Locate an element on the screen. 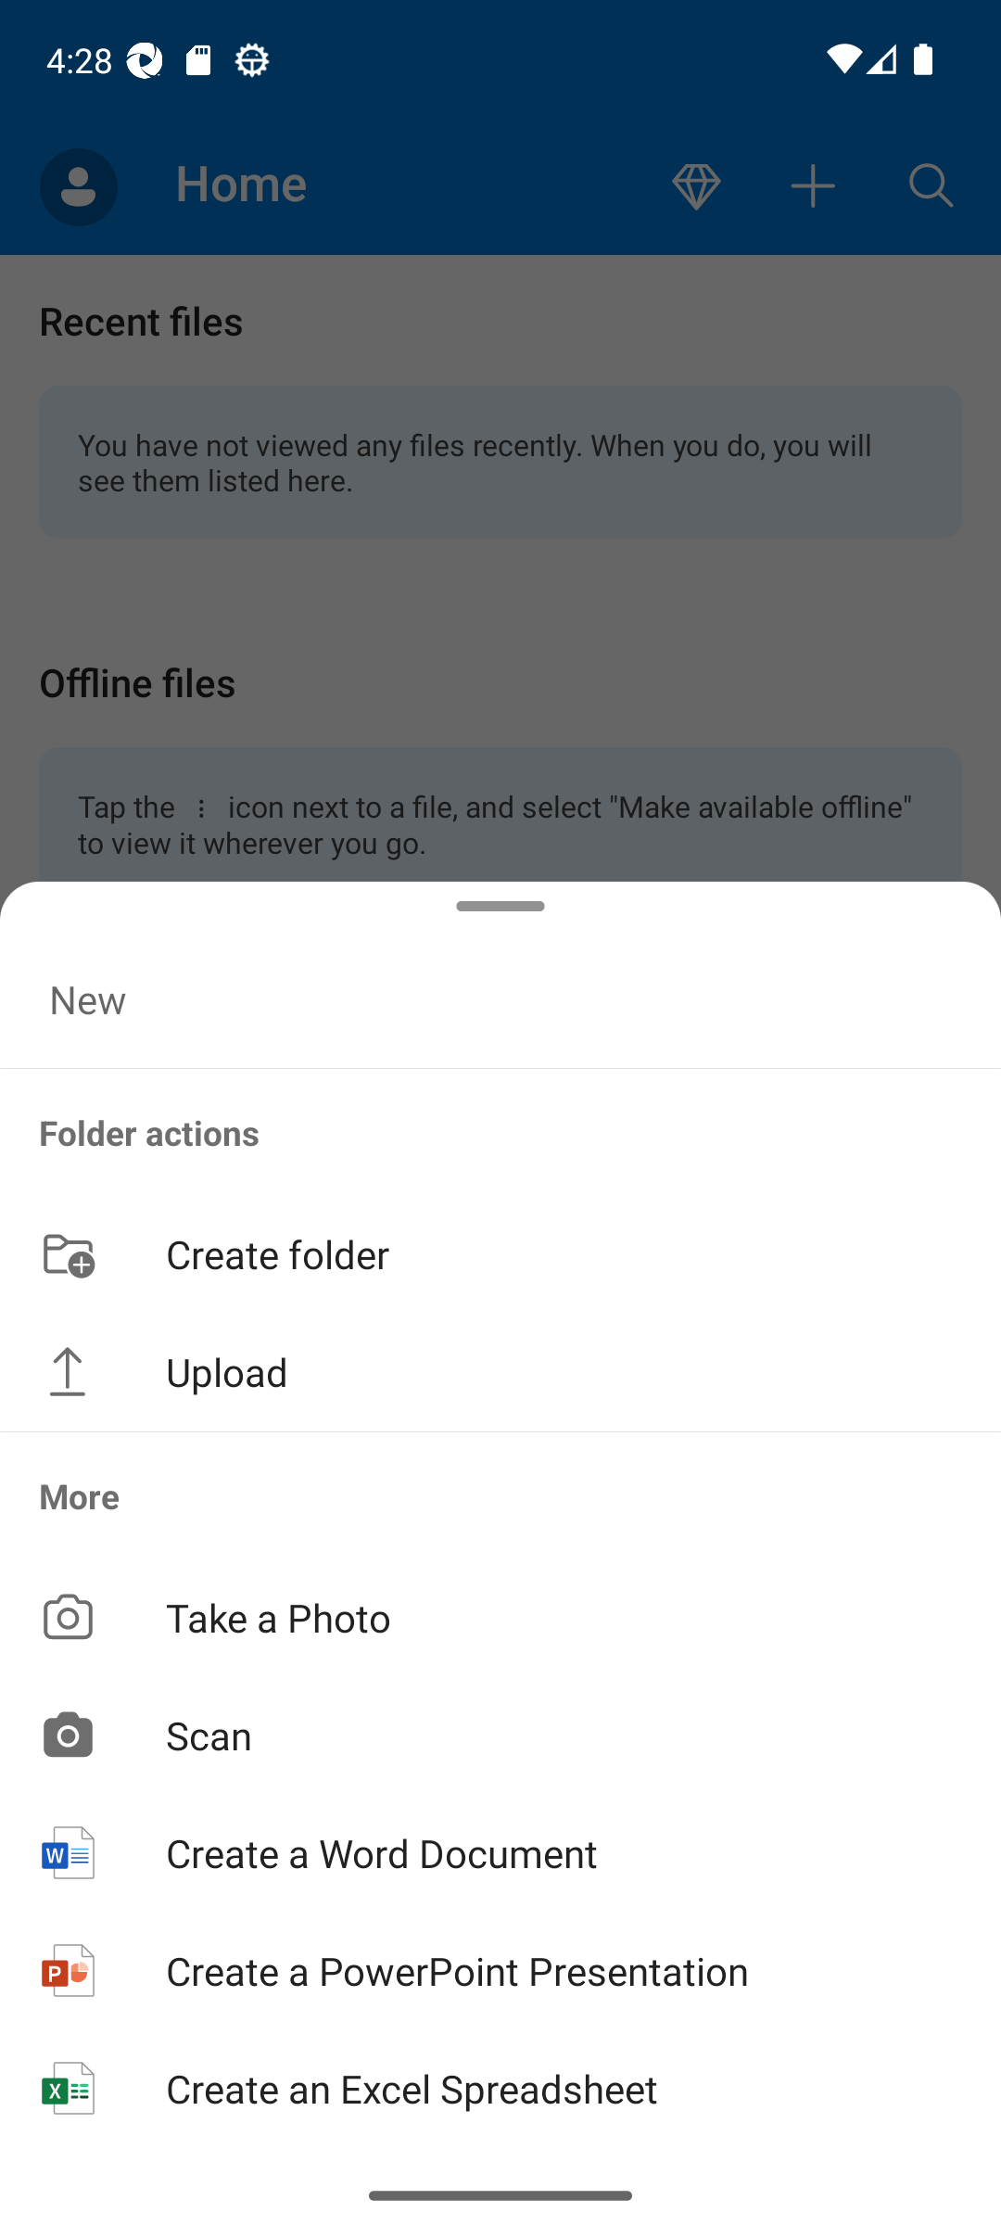 The width and height of the screenshot is (1001, 2225). Create folder button Create folder is located at coordinates (500, 1253).